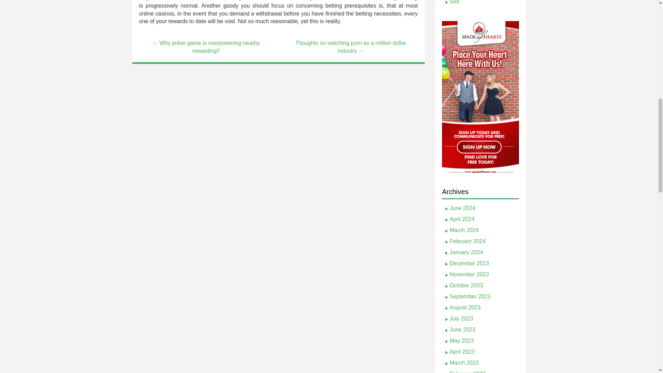  Describe the element at coordinates (462, 329) in the screenshot. I see `June 2023` at that location.